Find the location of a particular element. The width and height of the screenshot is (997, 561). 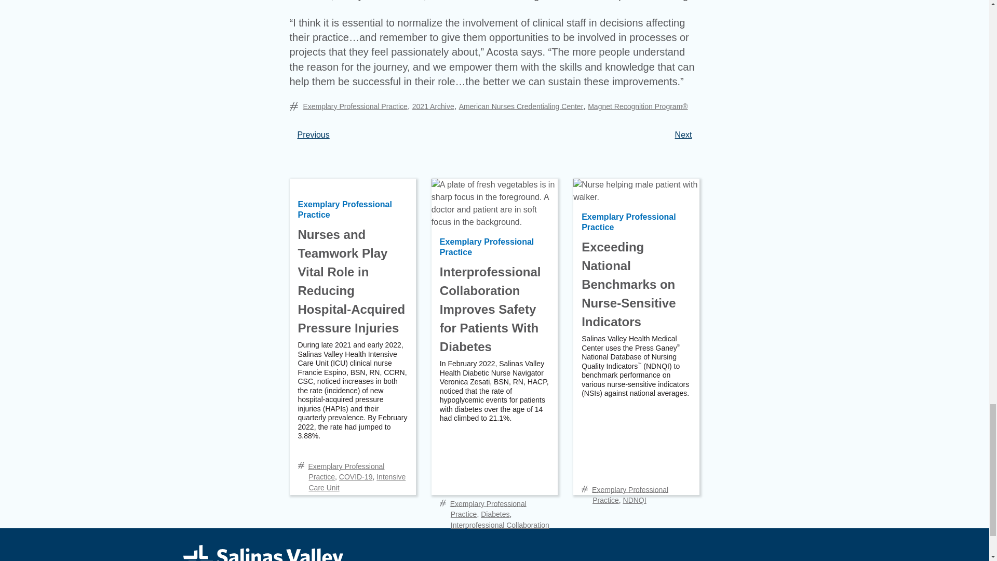

Exemplary Professional Practice is located at coordinates (355, 105).